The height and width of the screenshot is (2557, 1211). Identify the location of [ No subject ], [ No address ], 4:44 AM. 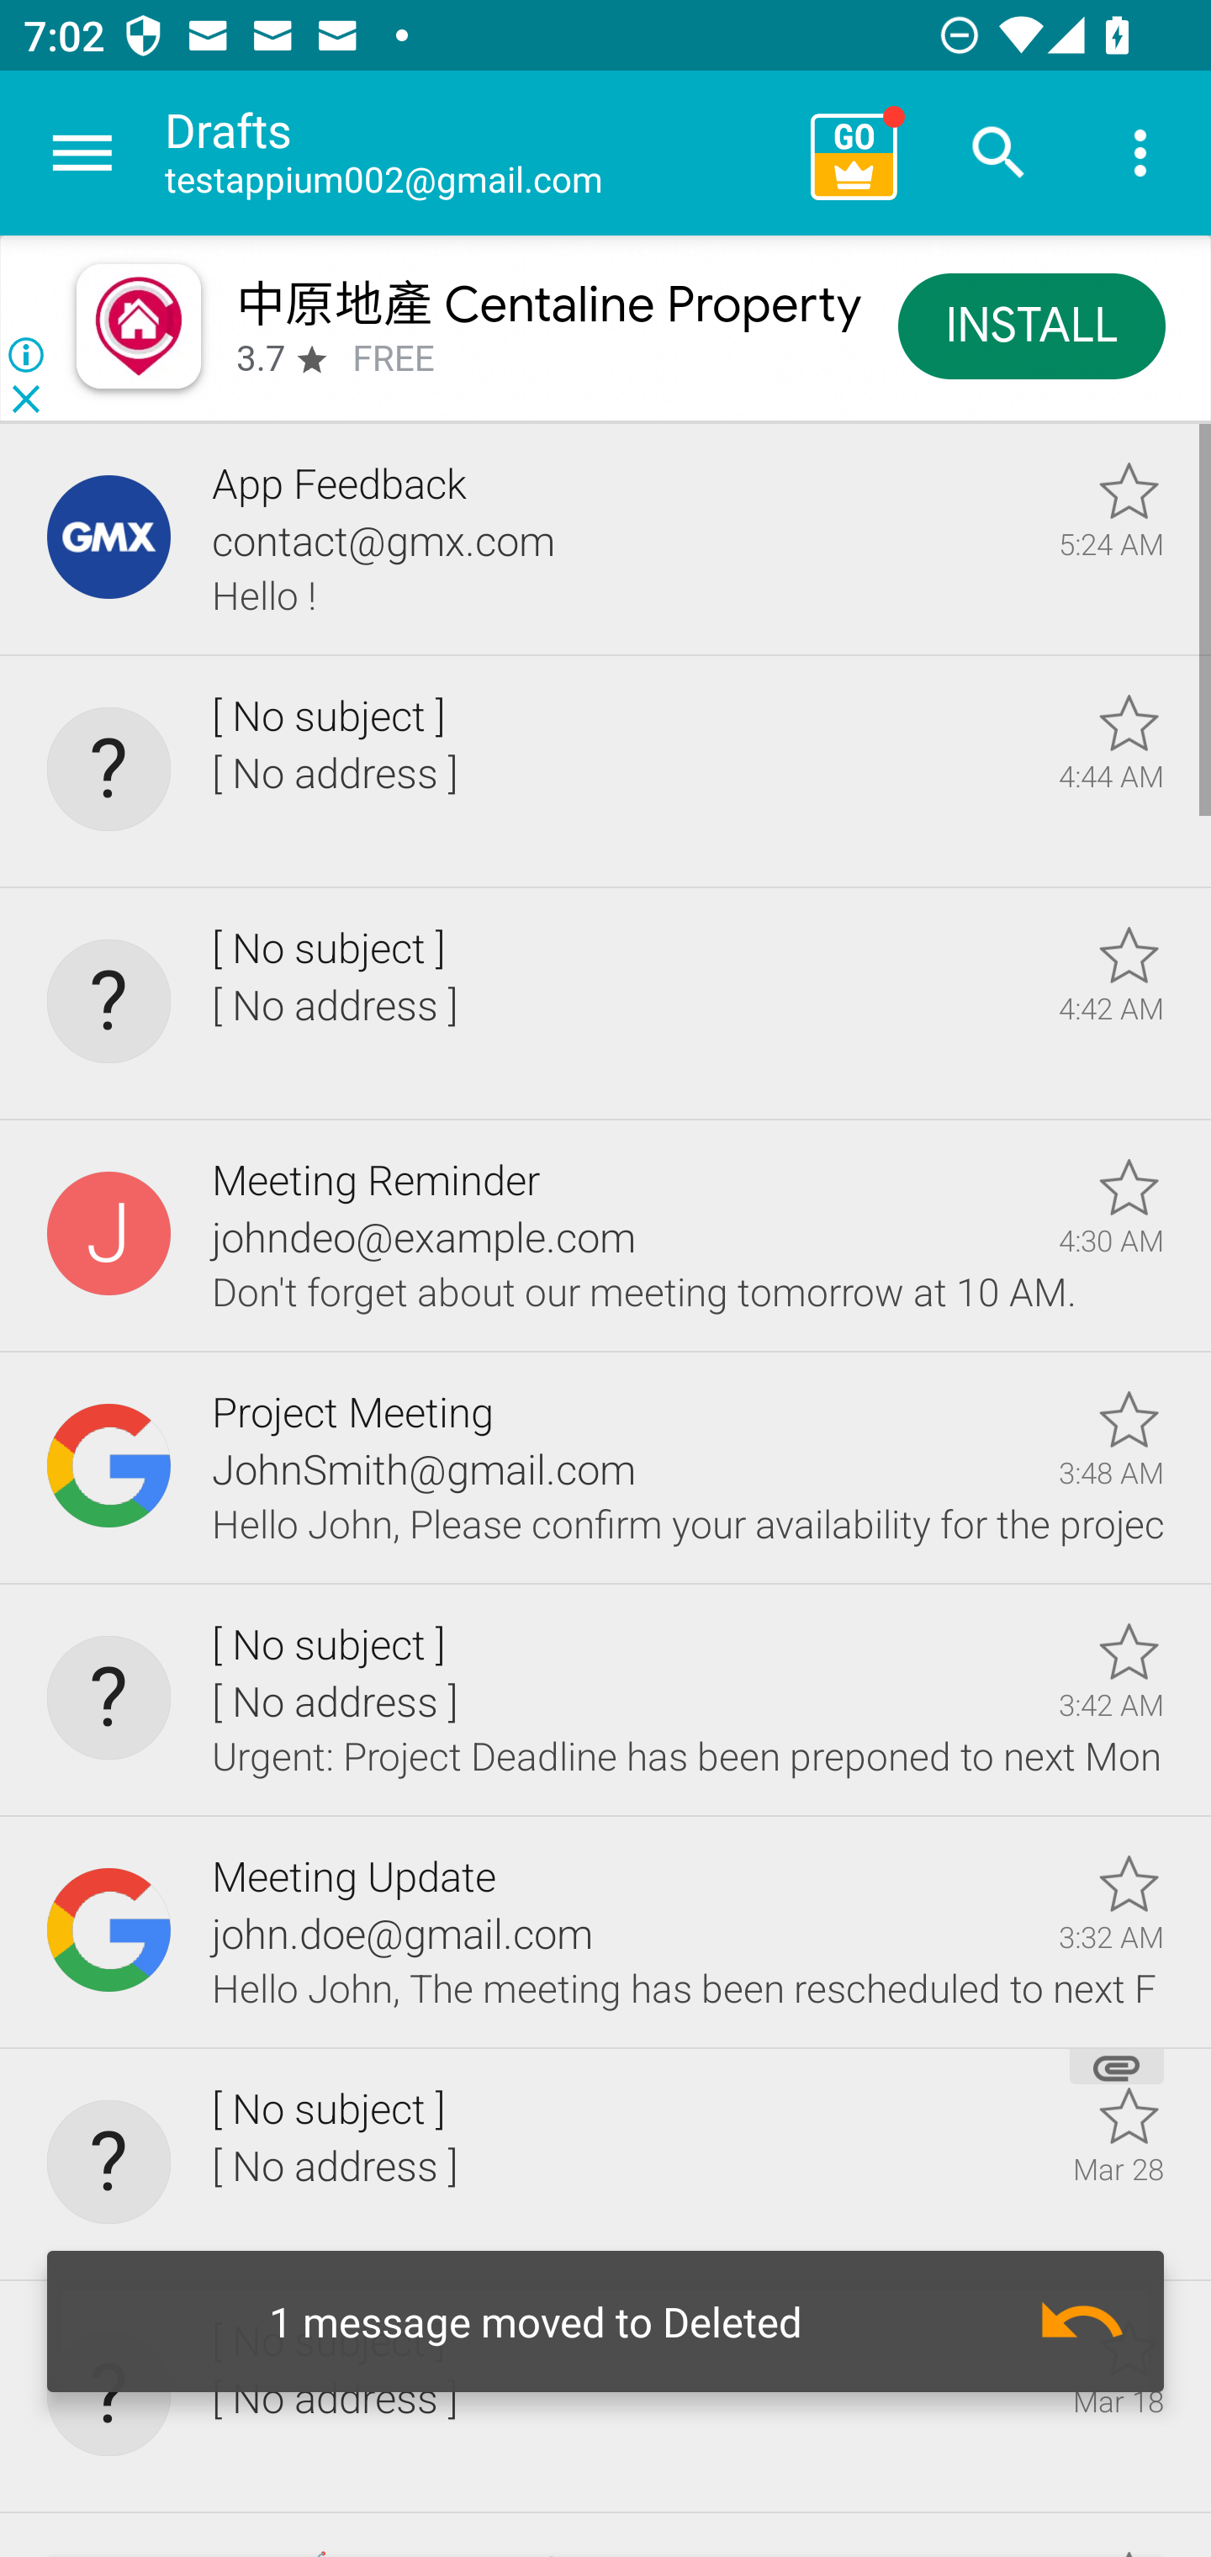
(605, 772).